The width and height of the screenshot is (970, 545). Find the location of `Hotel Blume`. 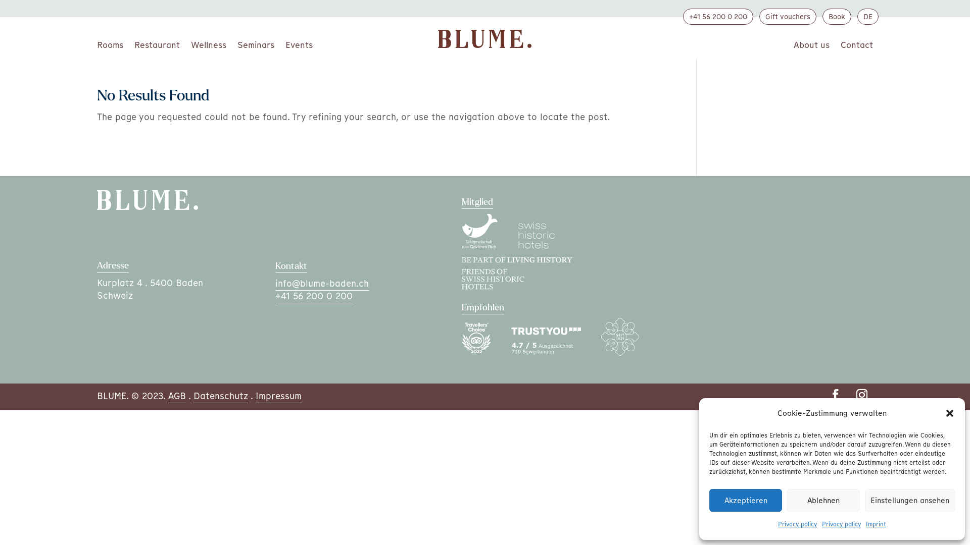

Hotel Blume is located at coordinates (630, 352).